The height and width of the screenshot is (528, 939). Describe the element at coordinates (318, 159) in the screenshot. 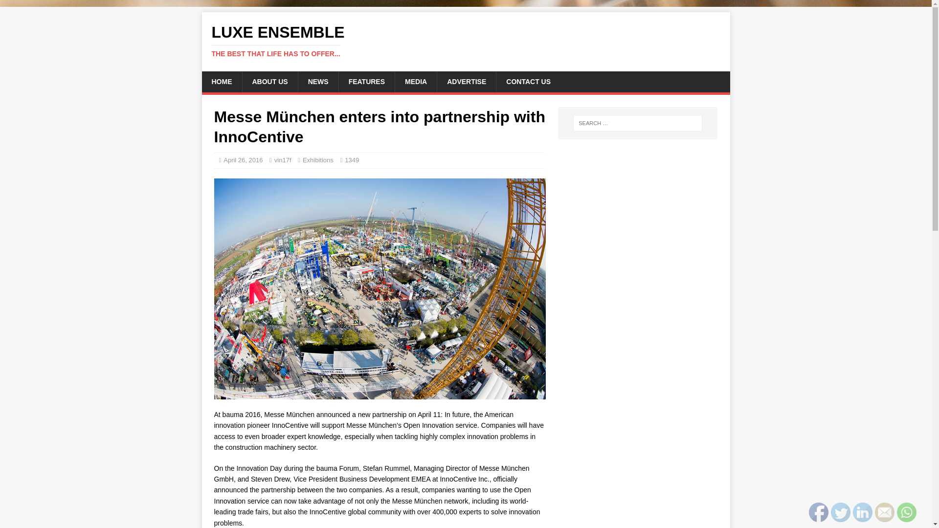

I see `Exhibitions` at that location.